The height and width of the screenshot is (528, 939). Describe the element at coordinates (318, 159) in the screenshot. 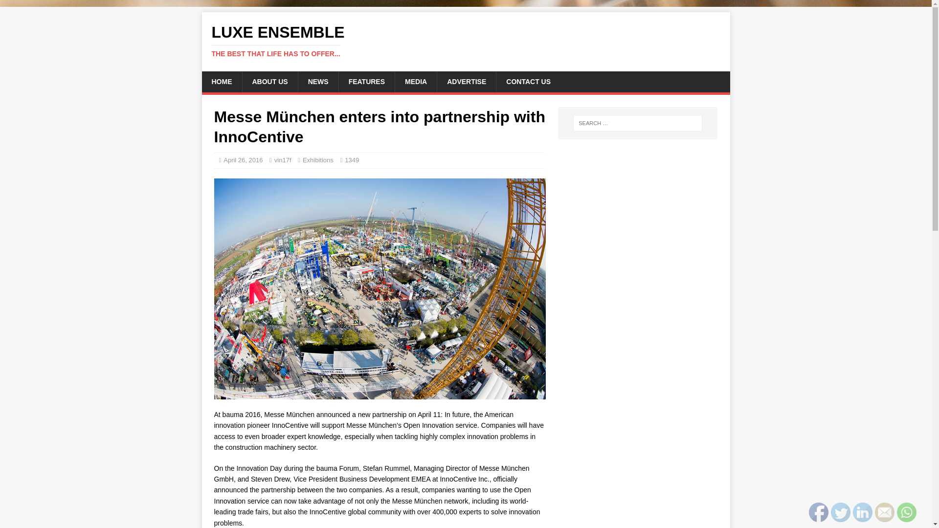

I see `Exhibitions` at that location.